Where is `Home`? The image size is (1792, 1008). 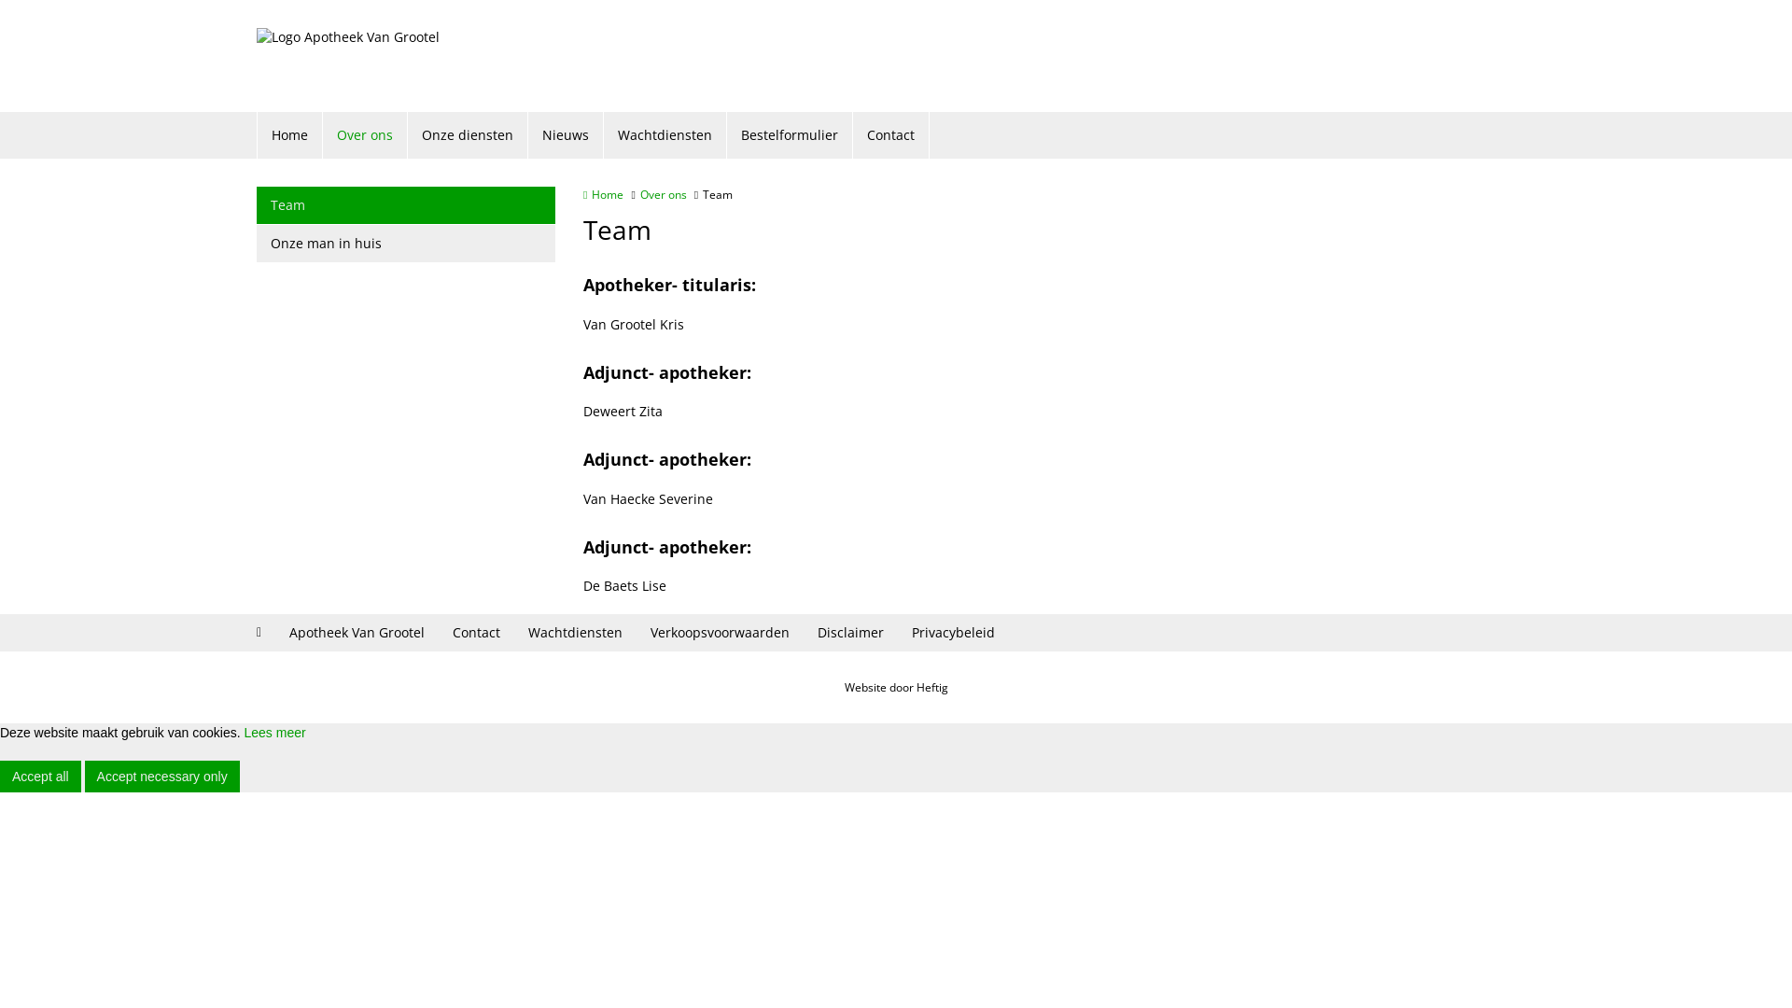 Home is located at coordinates (290, 135).